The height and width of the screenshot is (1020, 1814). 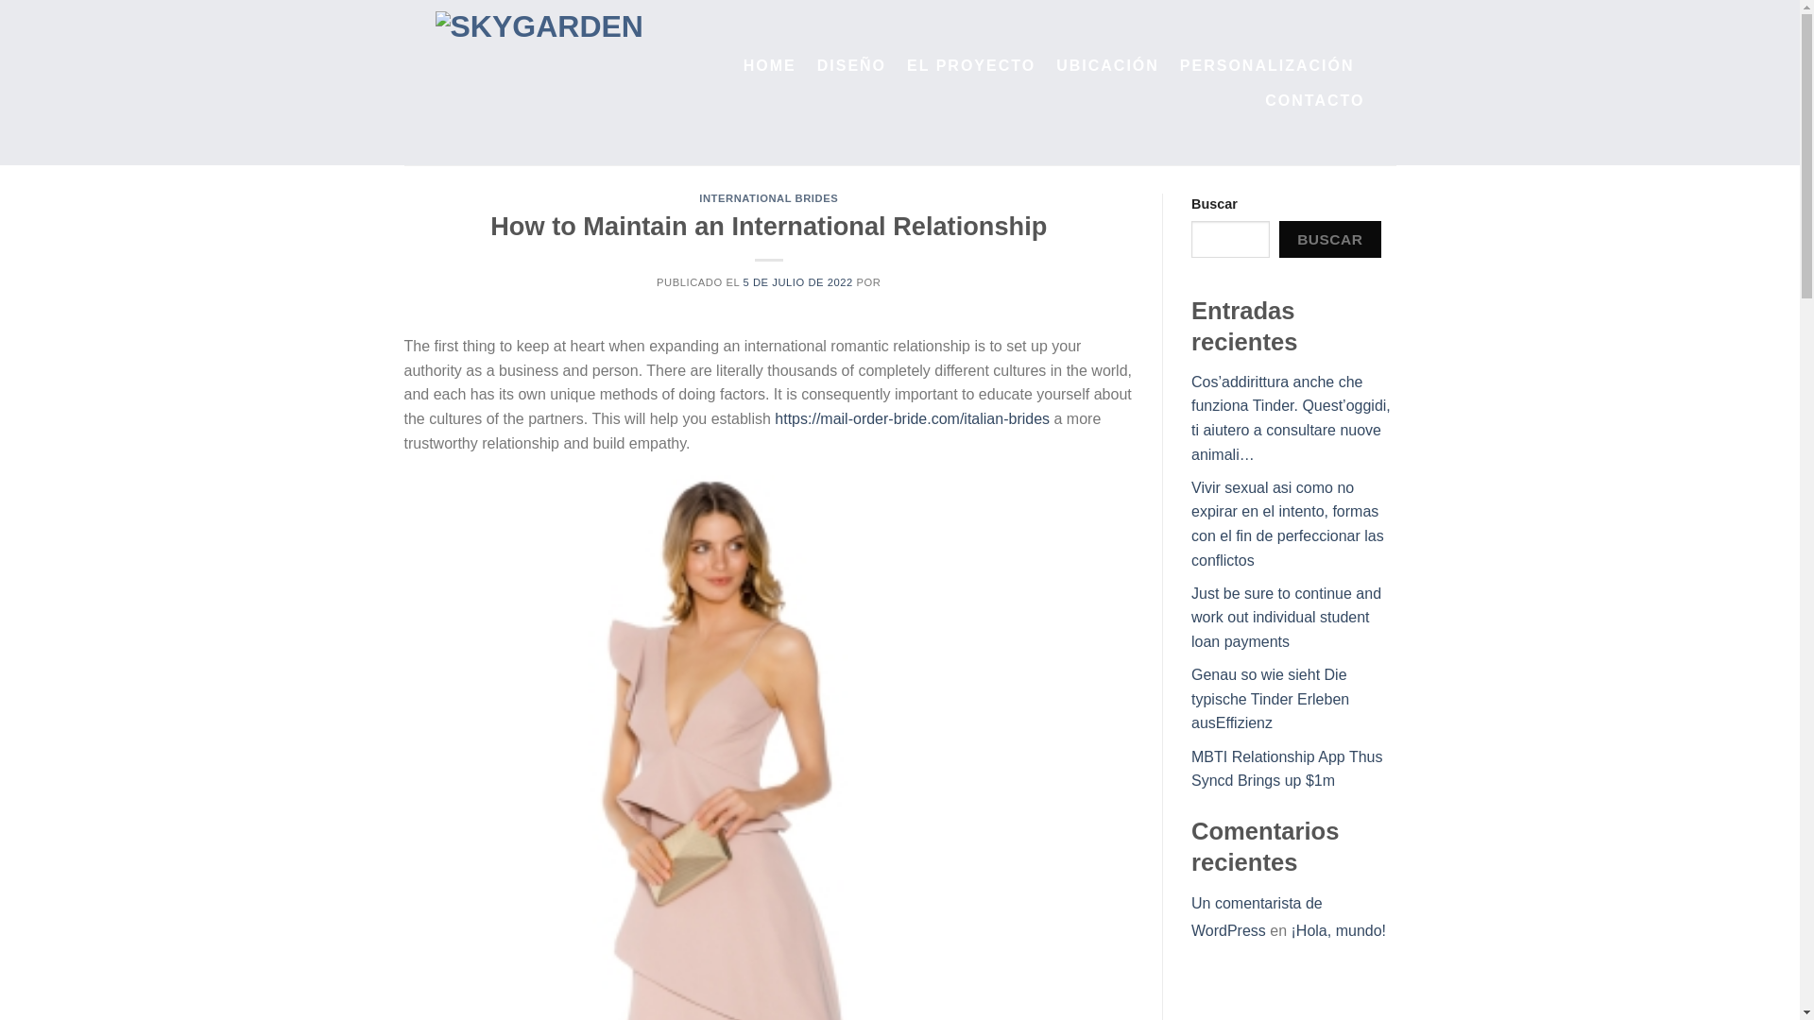 What do you see at coordinates (1257, 916) in the screenshot?
I see `Un comentarista de WordPress` at bounding box center [1257, 916].